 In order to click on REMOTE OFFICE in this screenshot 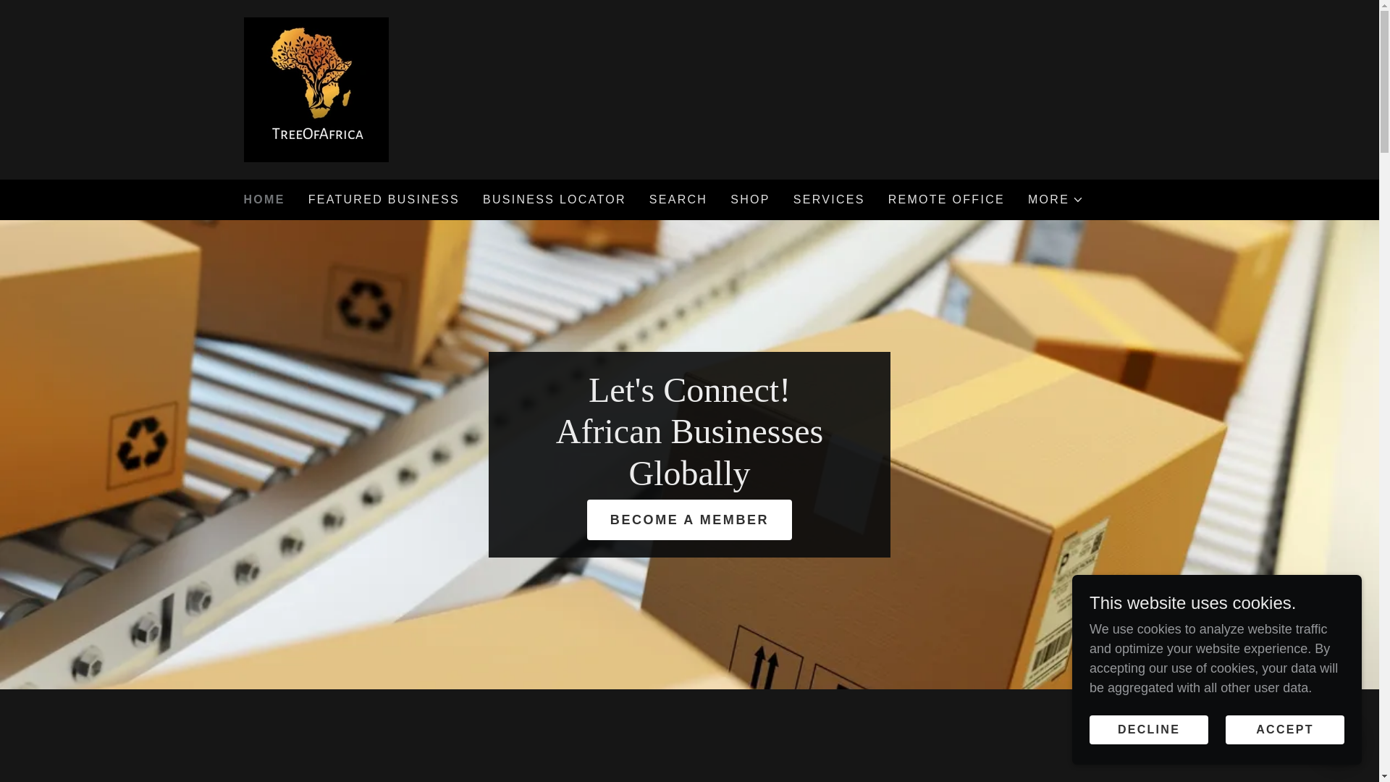, I will do `click(946, 200)`.